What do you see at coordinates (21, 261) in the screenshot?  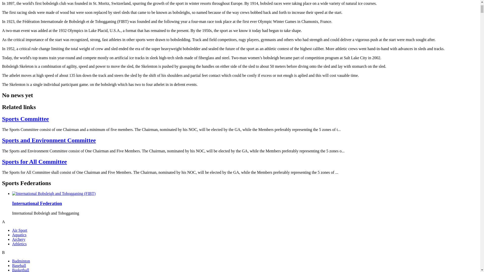 I see `Badminton` at bounding box center [21, 261].